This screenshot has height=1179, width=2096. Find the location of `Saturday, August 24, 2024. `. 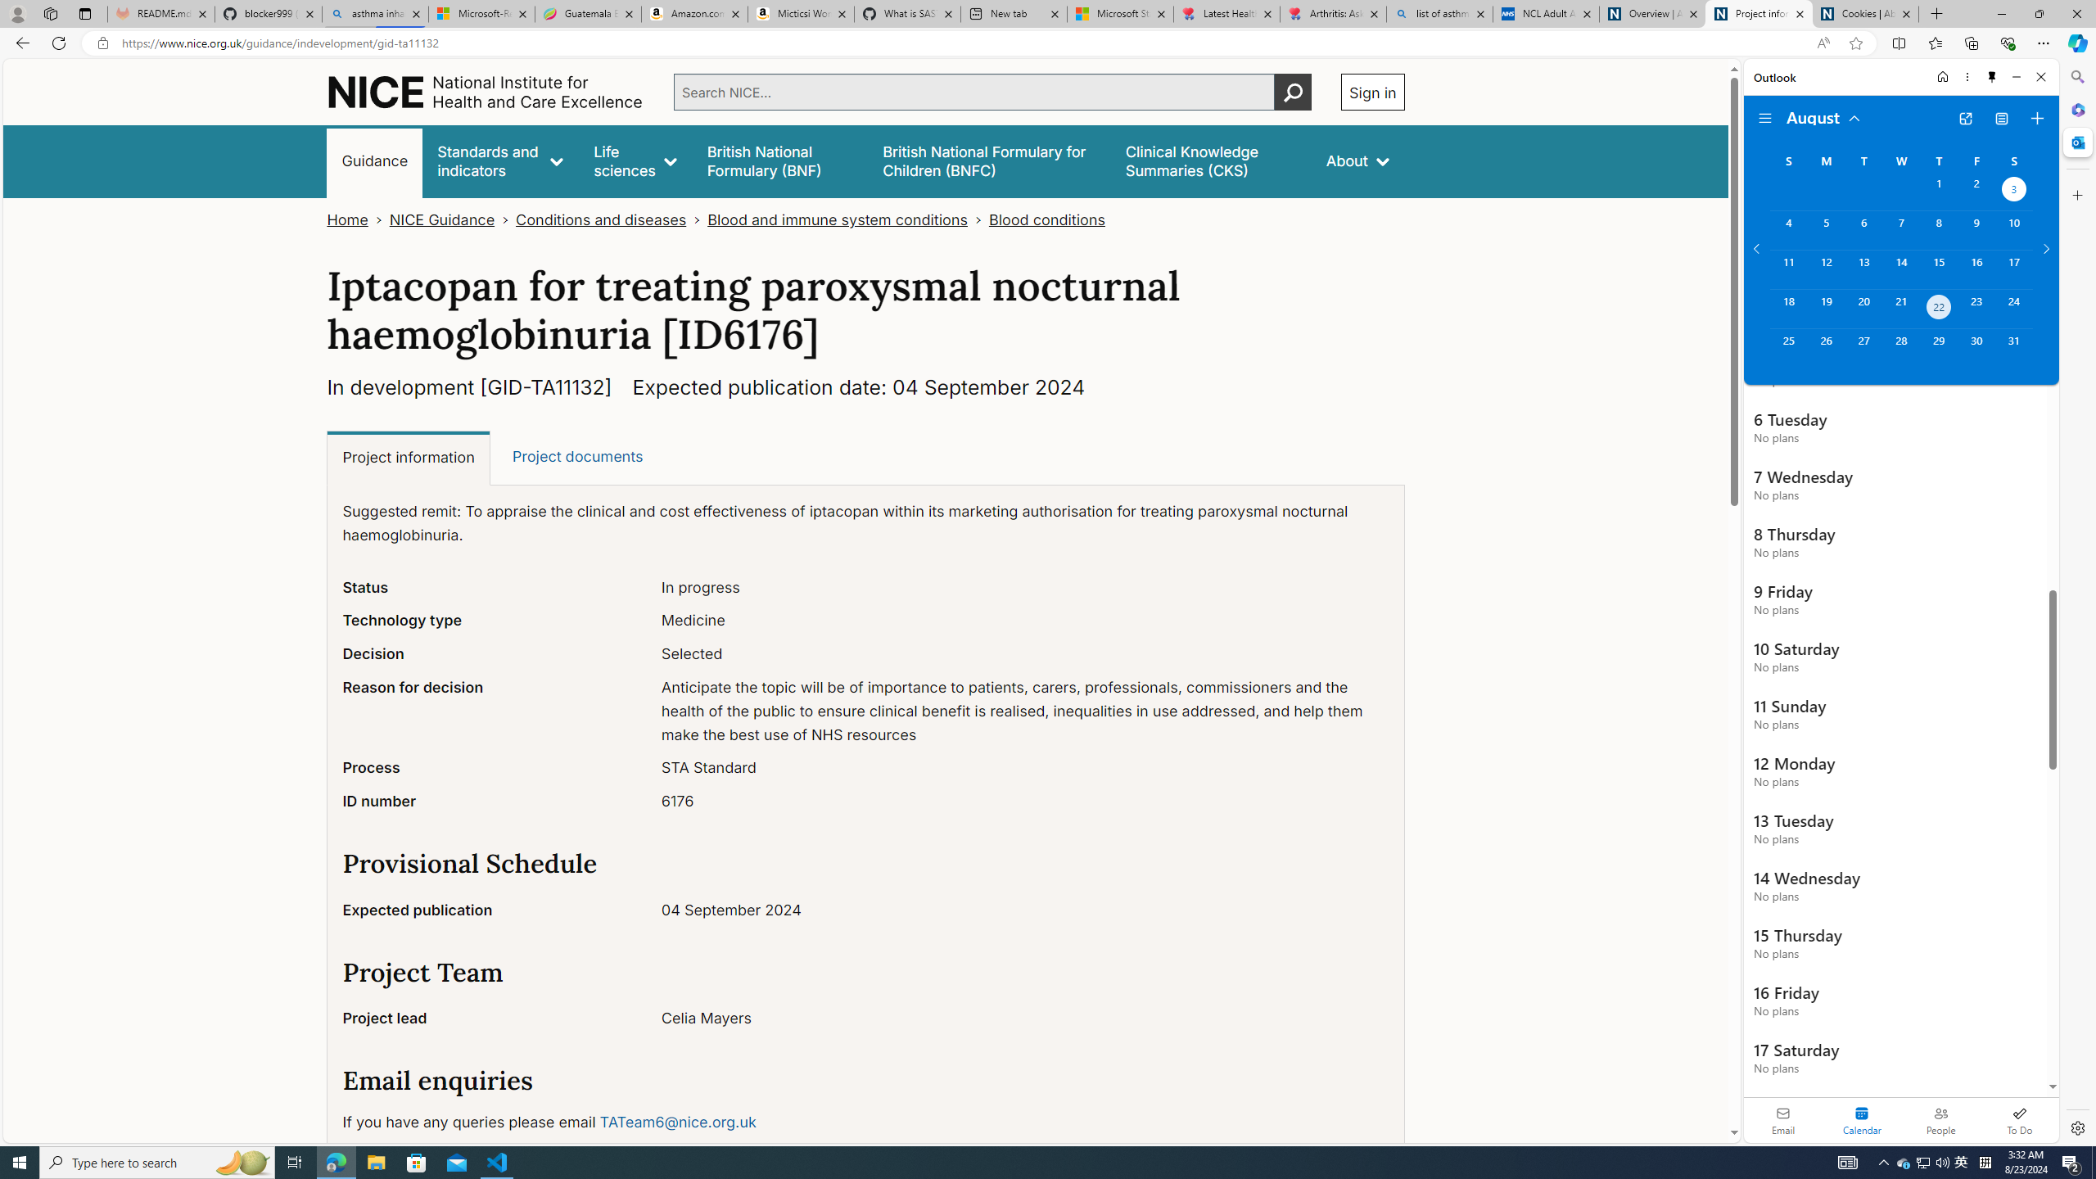

Saturday, August 24, 2024.  is located at coordinates (2014, 309).